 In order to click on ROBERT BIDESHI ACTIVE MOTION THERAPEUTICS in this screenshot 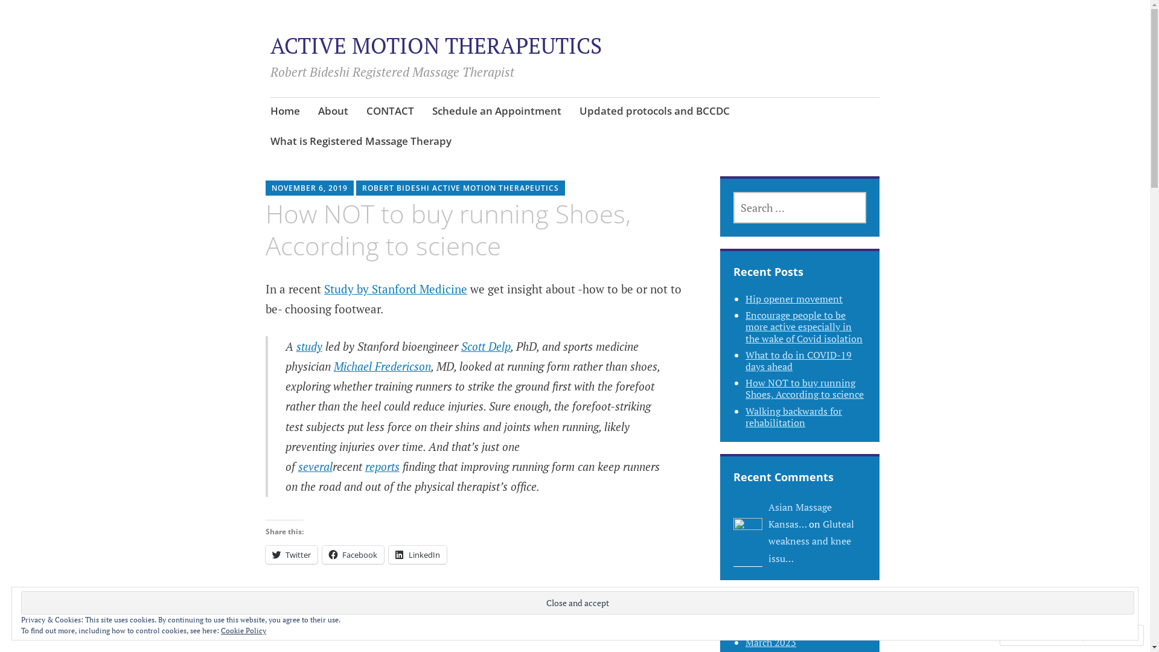, I will do `click(461, 188)`.